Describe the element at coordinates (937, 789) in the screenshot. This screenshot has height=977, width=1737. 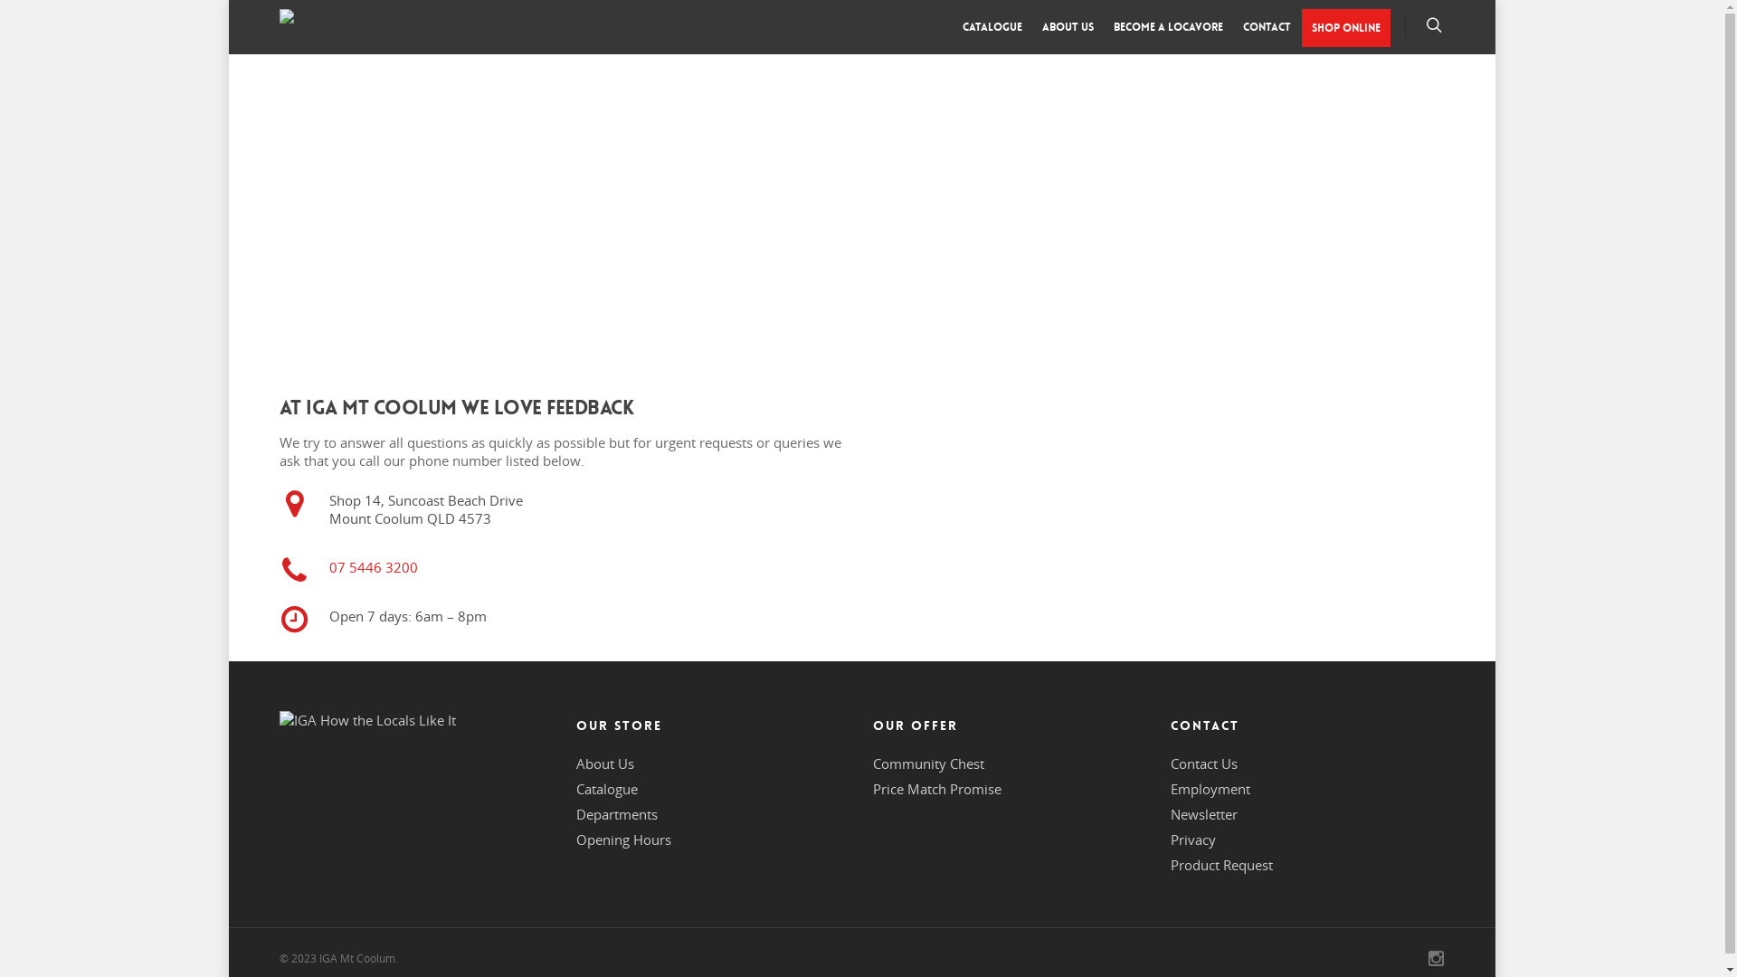
I see `Price Match Promise` at that location.